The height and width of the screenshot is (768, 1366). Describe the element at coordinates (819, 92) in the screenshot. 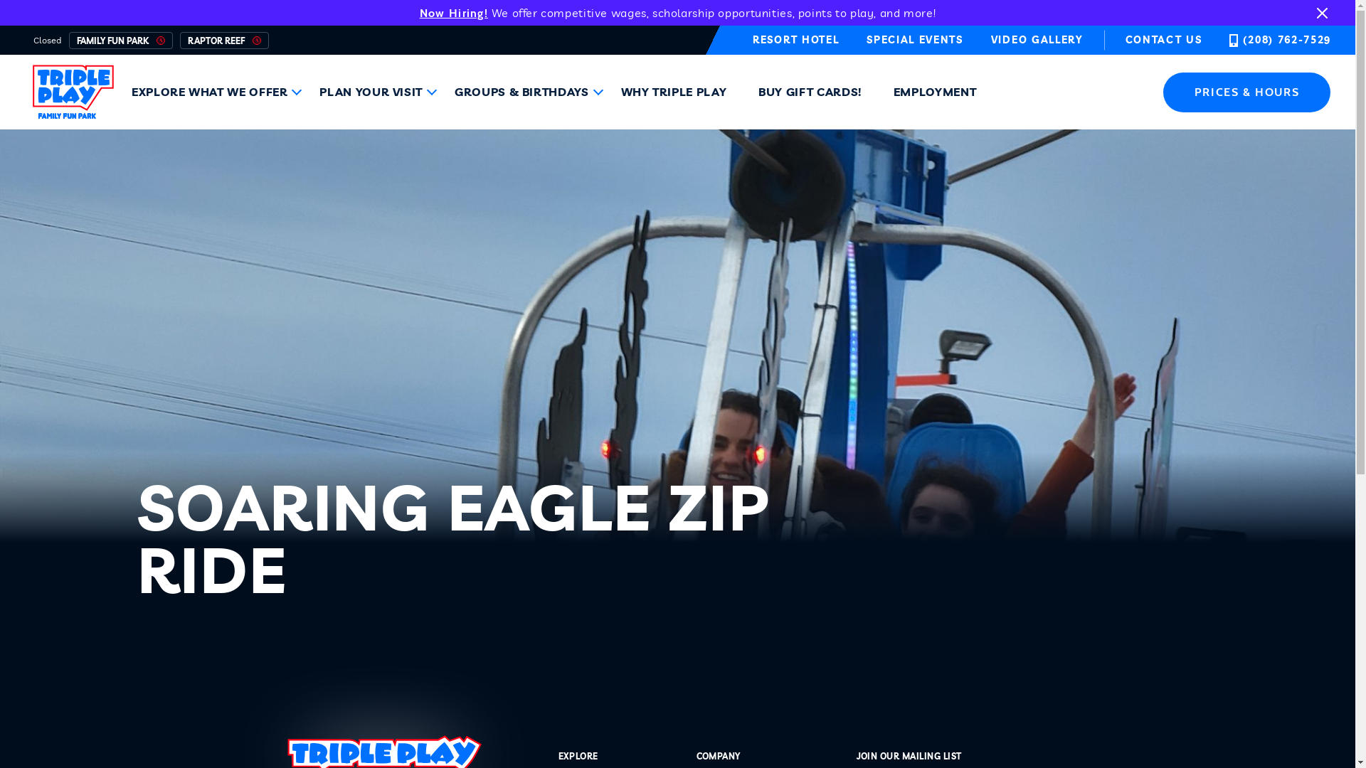

I see `BUY GIFT CARDS!` at that location.